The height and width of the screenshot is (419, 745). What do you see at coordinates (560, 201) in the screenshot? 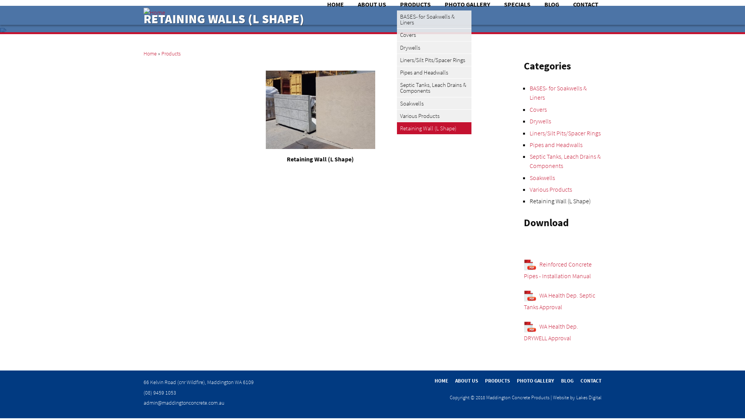
I see `Retaining Wall (L Shape)` at bounding box center [560, 201].